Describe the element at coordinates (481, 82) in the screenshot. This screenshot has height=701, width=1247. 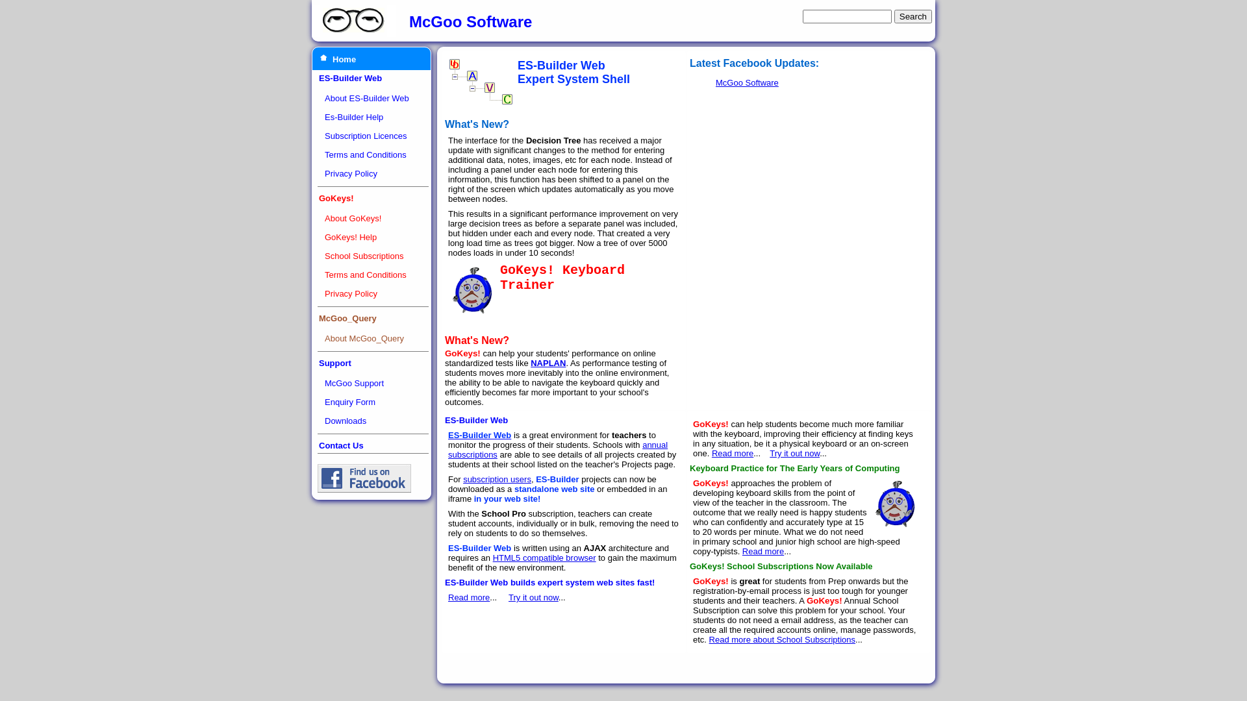
I see `tree` at that location.